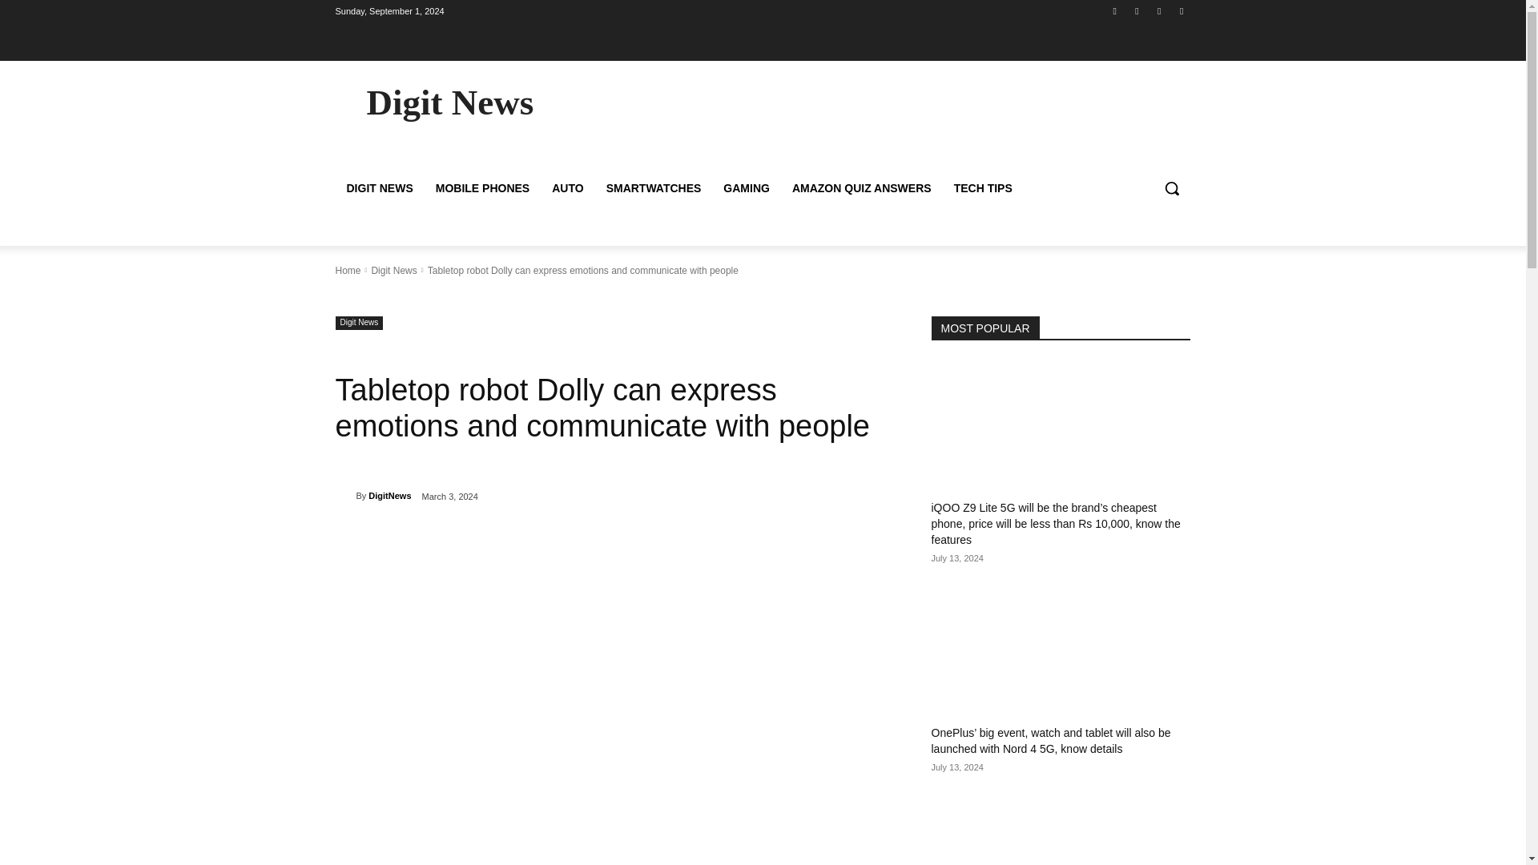 This screenshot has width=1538, height=865. I want to click on DigitNews, so click(389, 495).